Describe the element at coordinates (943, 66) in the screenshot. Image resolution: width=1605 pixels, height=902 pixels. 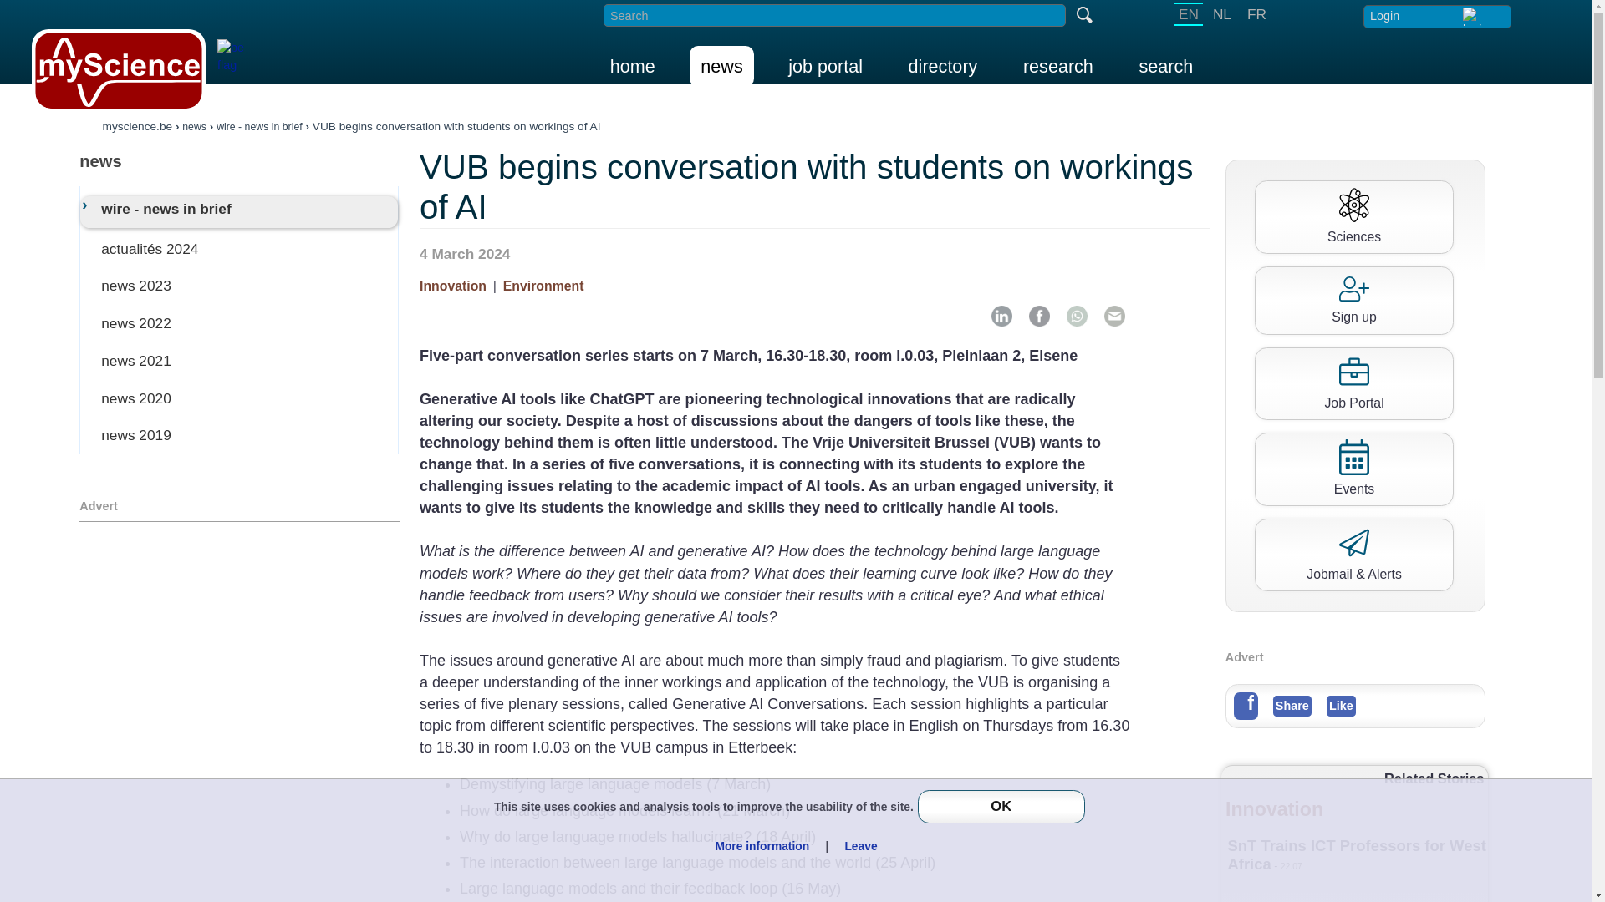
I see `directory` at that location.